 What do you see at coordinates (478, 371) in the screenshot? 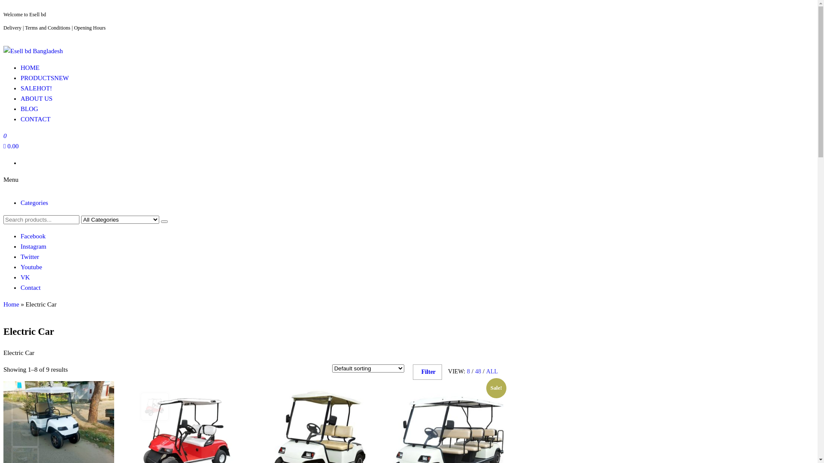
I see `48` at bounding box center [478, 371].